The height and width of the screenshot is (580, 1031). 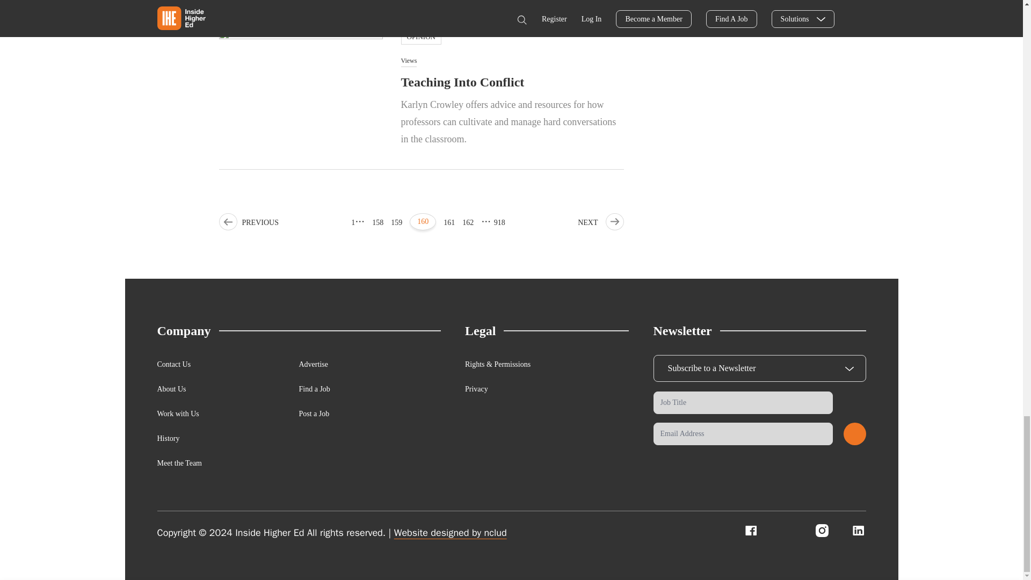 What do you see at coordinates (854, 434) in the screenshot?
I see `Submit` at bounding box center [854, 434].